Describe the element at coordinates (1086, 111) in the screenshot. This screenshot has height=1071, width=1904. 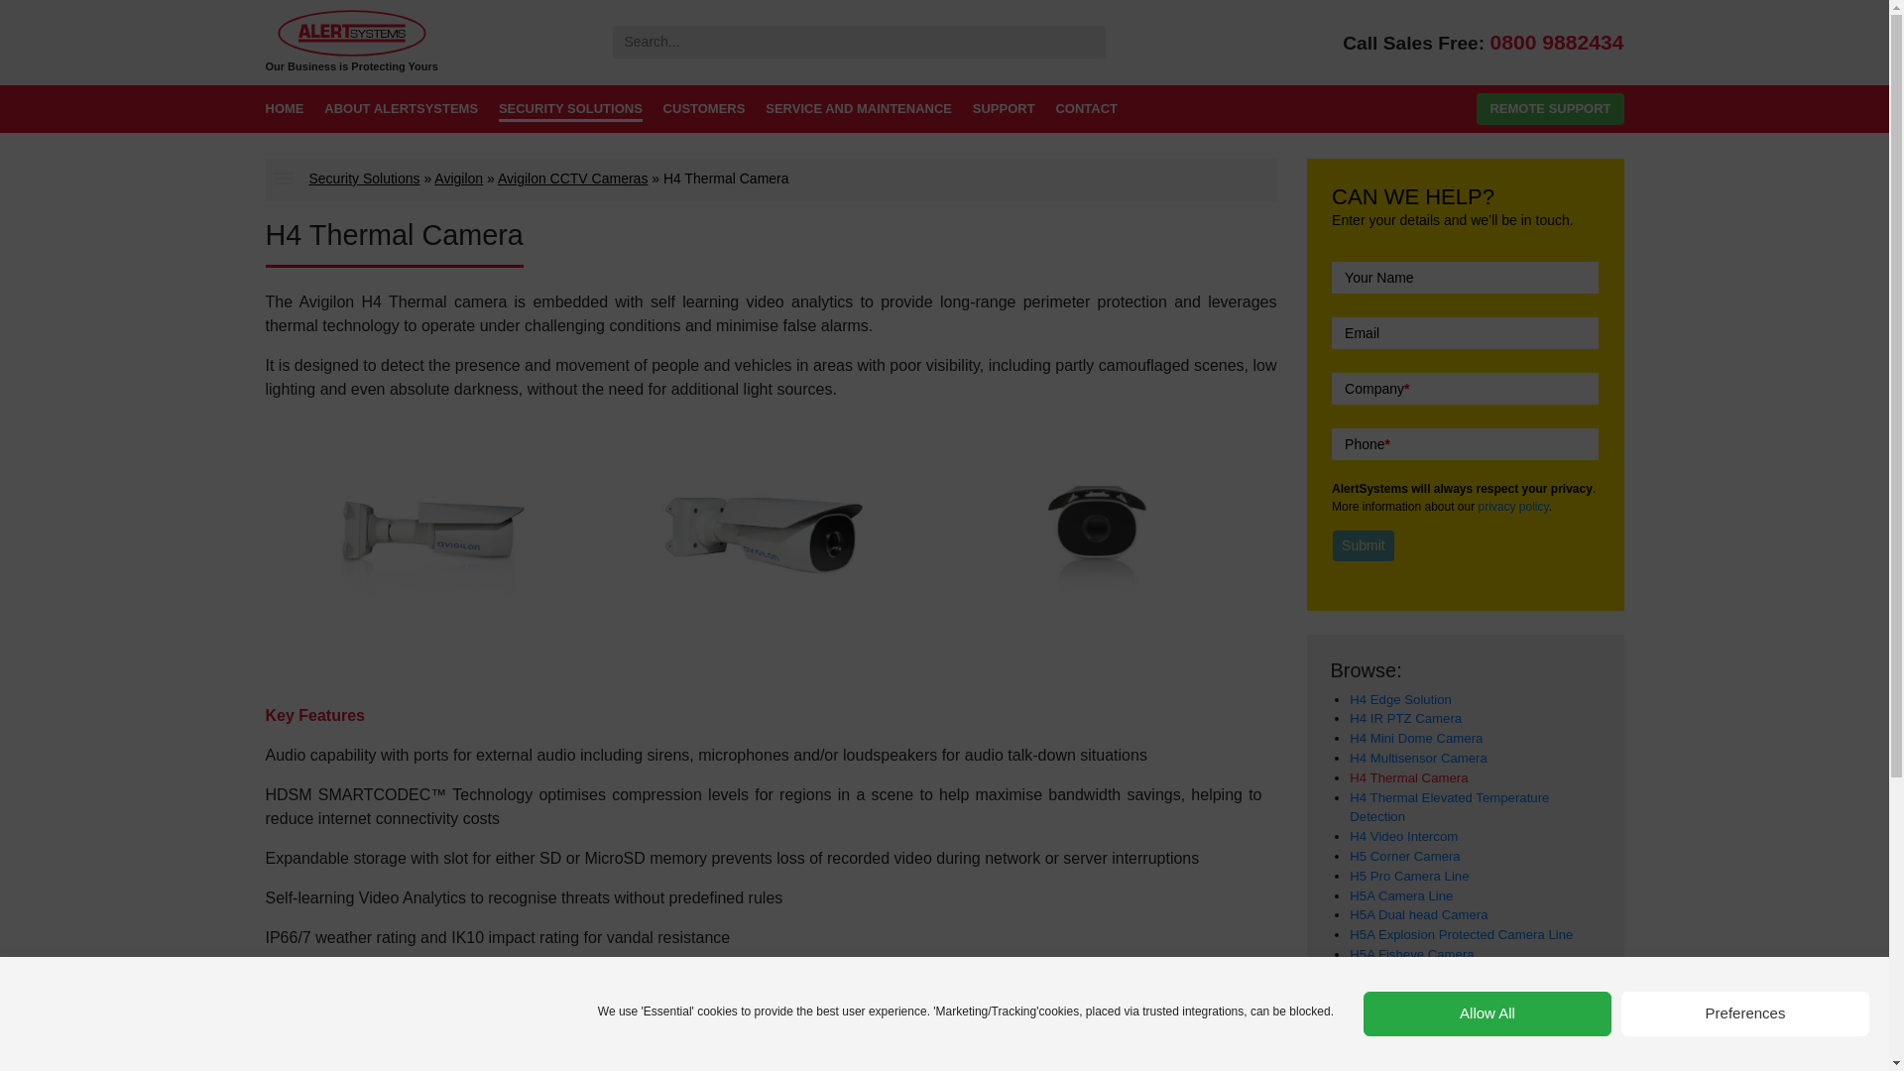
I see `CONTACT` at that location.